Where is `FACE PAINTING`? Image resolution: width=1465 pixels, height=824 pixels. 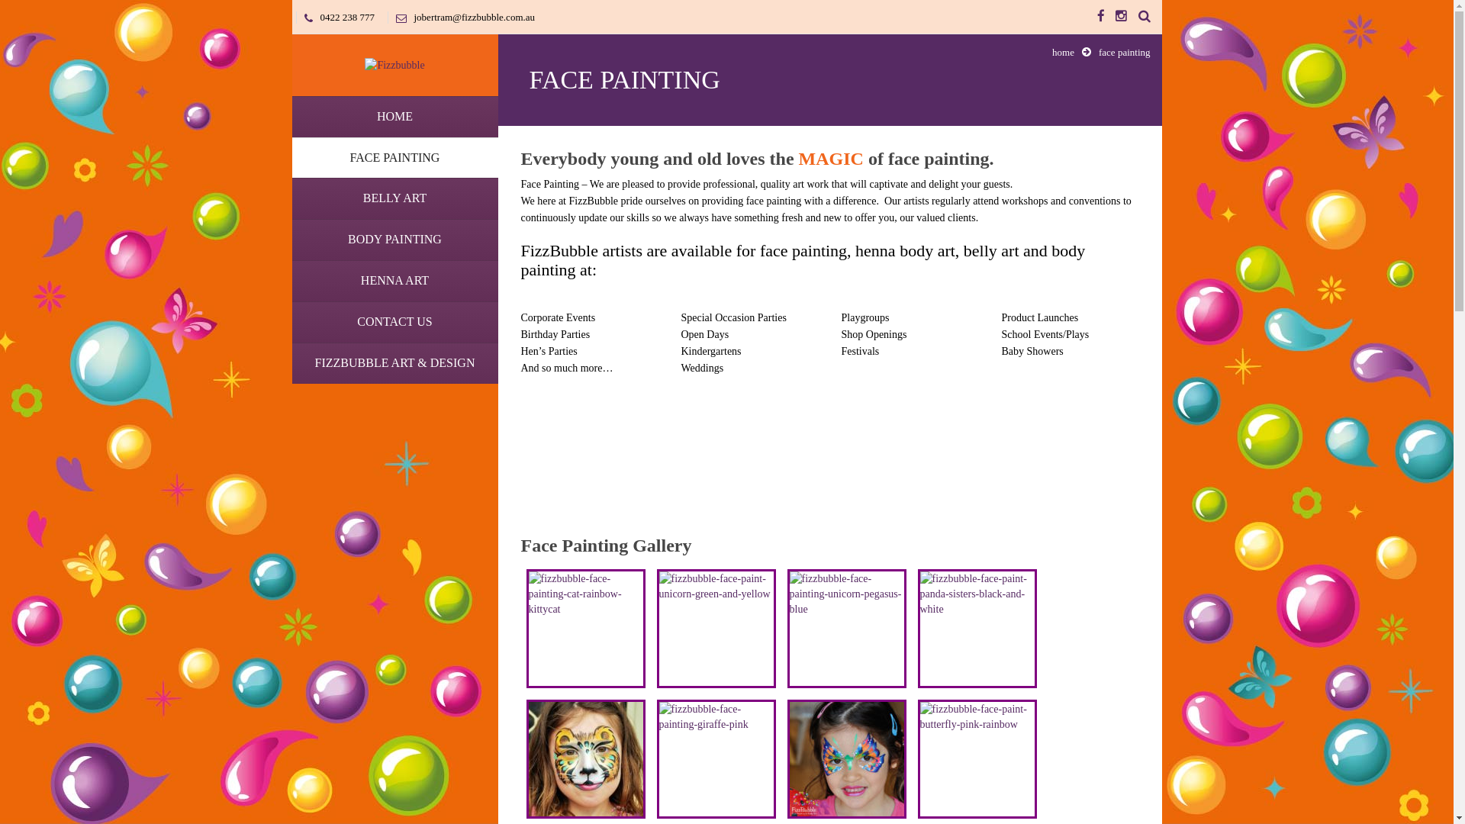
FACE PAINTING is located at coordinates (394, 158).